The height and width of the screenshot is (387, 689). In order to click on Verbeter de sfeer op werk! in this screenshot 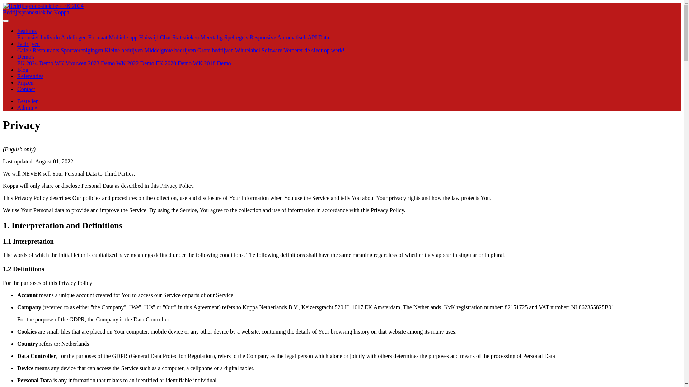, I will do `click(314, 50)`.